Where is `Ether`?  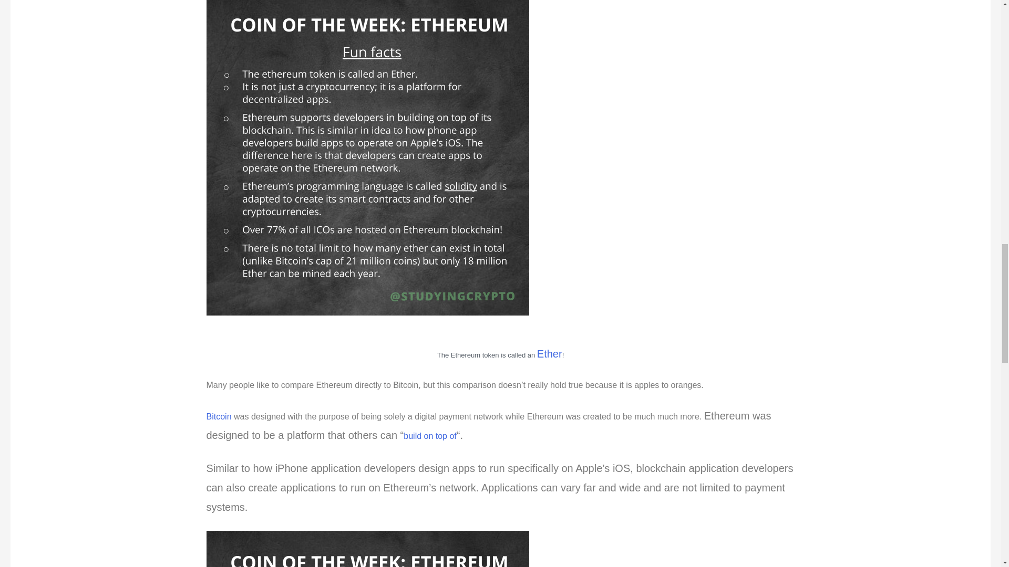 Ether is located at coordinates (549, 354).